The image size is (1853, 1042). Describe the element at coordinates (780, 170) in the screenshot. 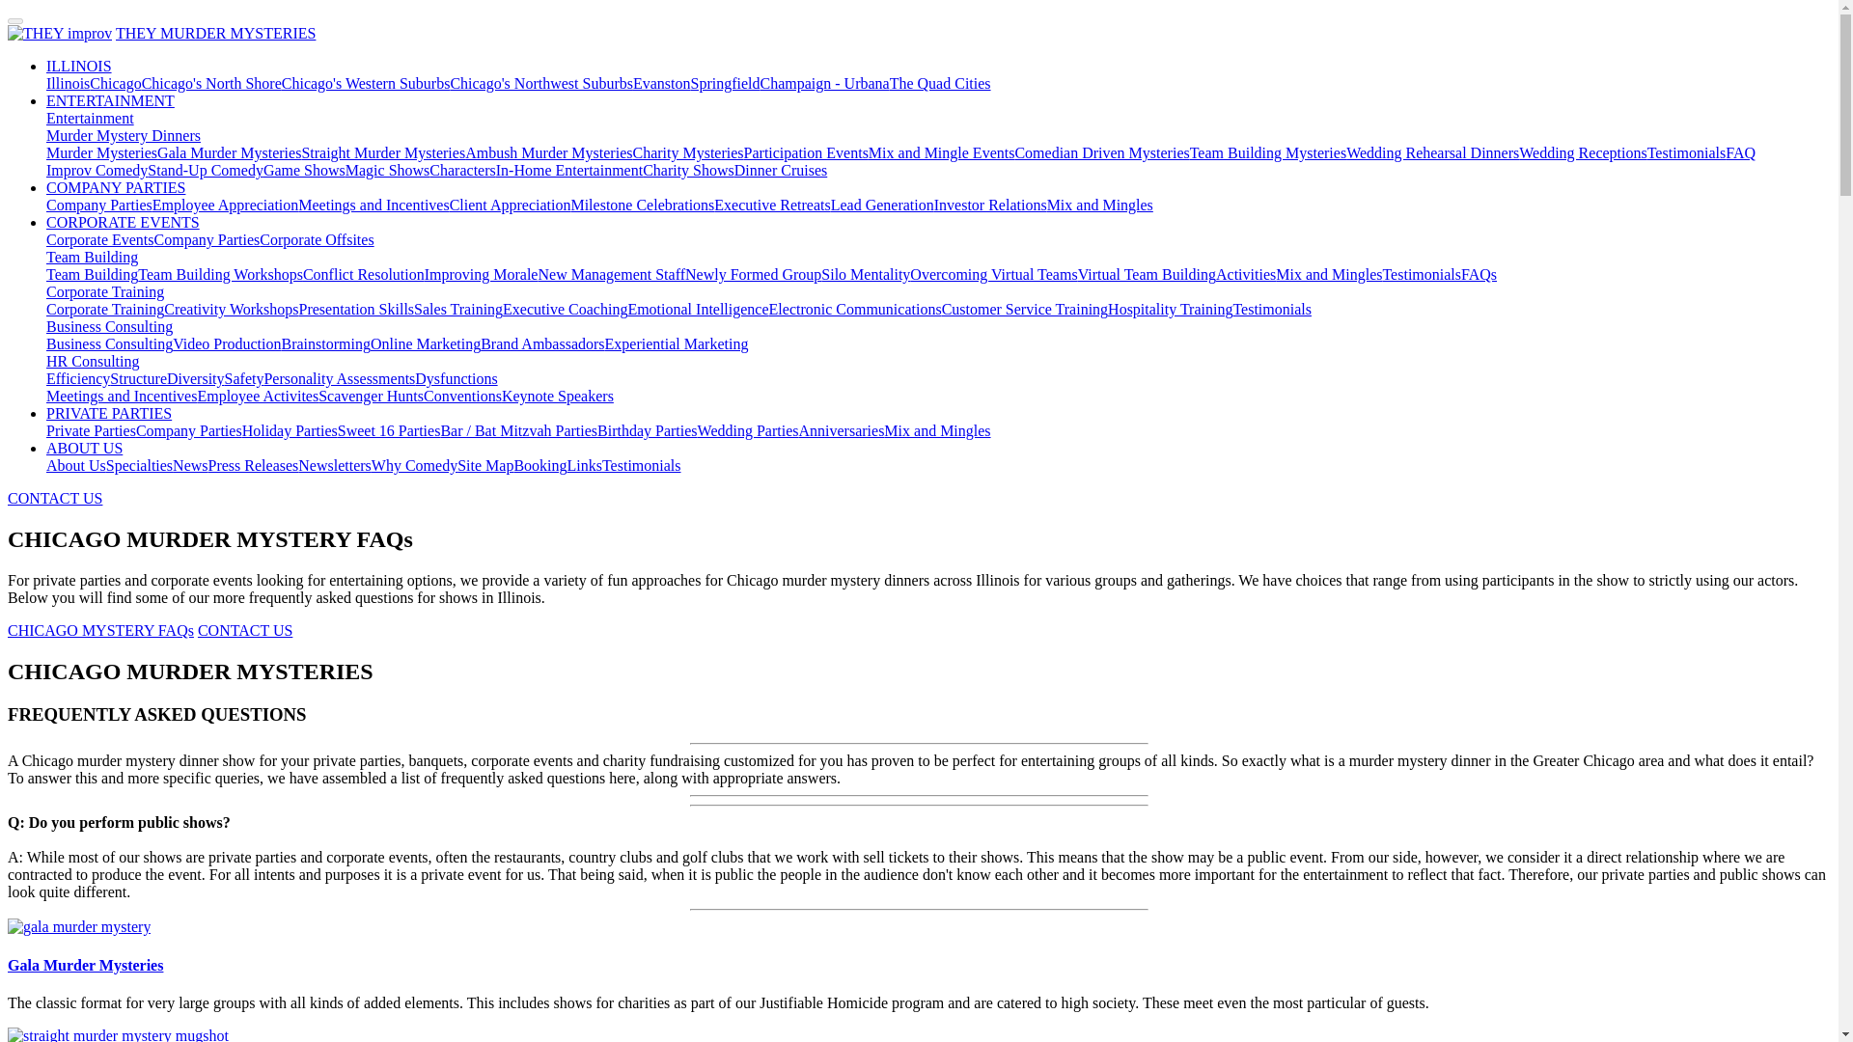

I see `Dinner Cruises` at that location.